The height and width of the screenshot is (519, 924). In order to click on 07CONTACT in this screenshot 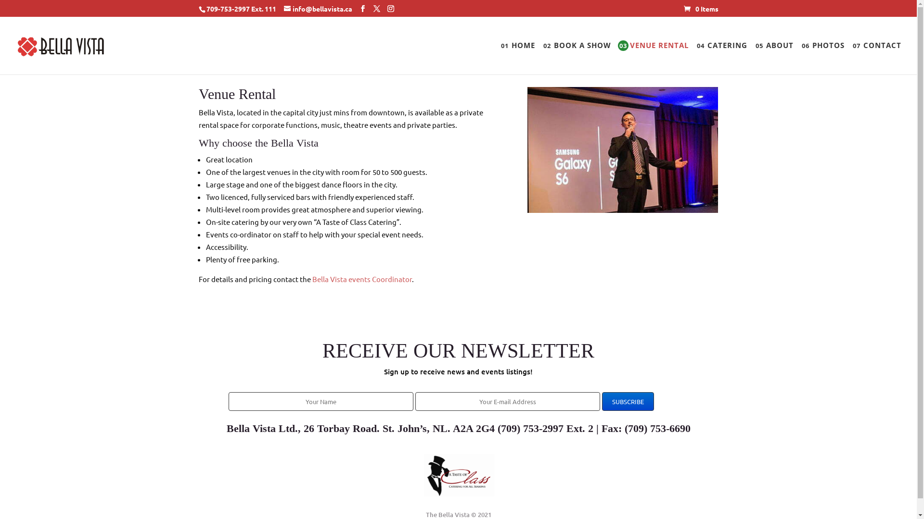, I will do `click(876, 58)`.